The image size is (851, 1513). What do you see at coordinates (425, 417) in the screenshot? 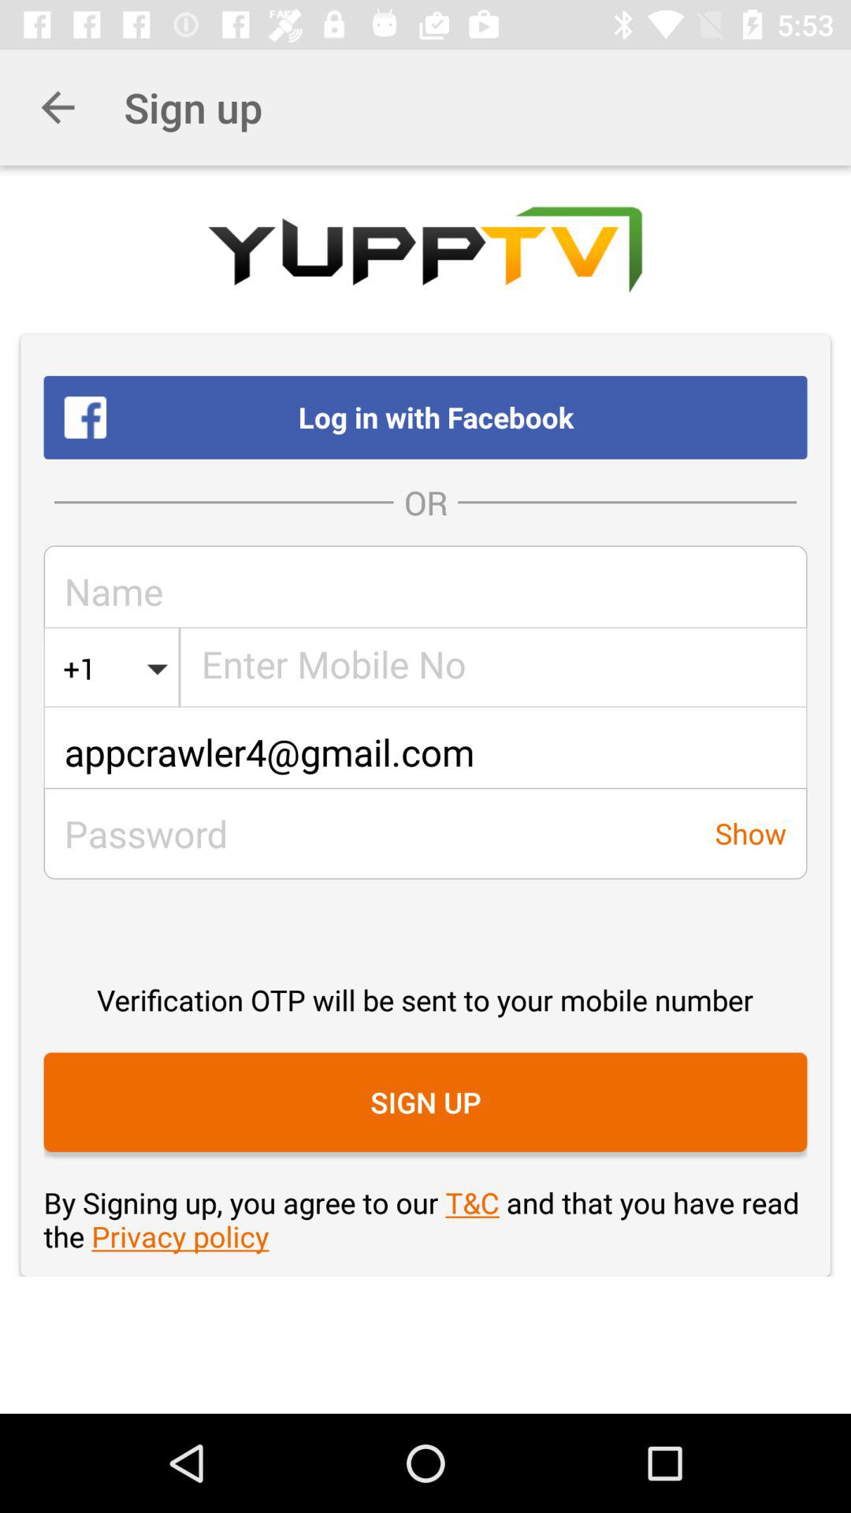
I see `swipe to the log in with item` at bounding box center [425, 417].